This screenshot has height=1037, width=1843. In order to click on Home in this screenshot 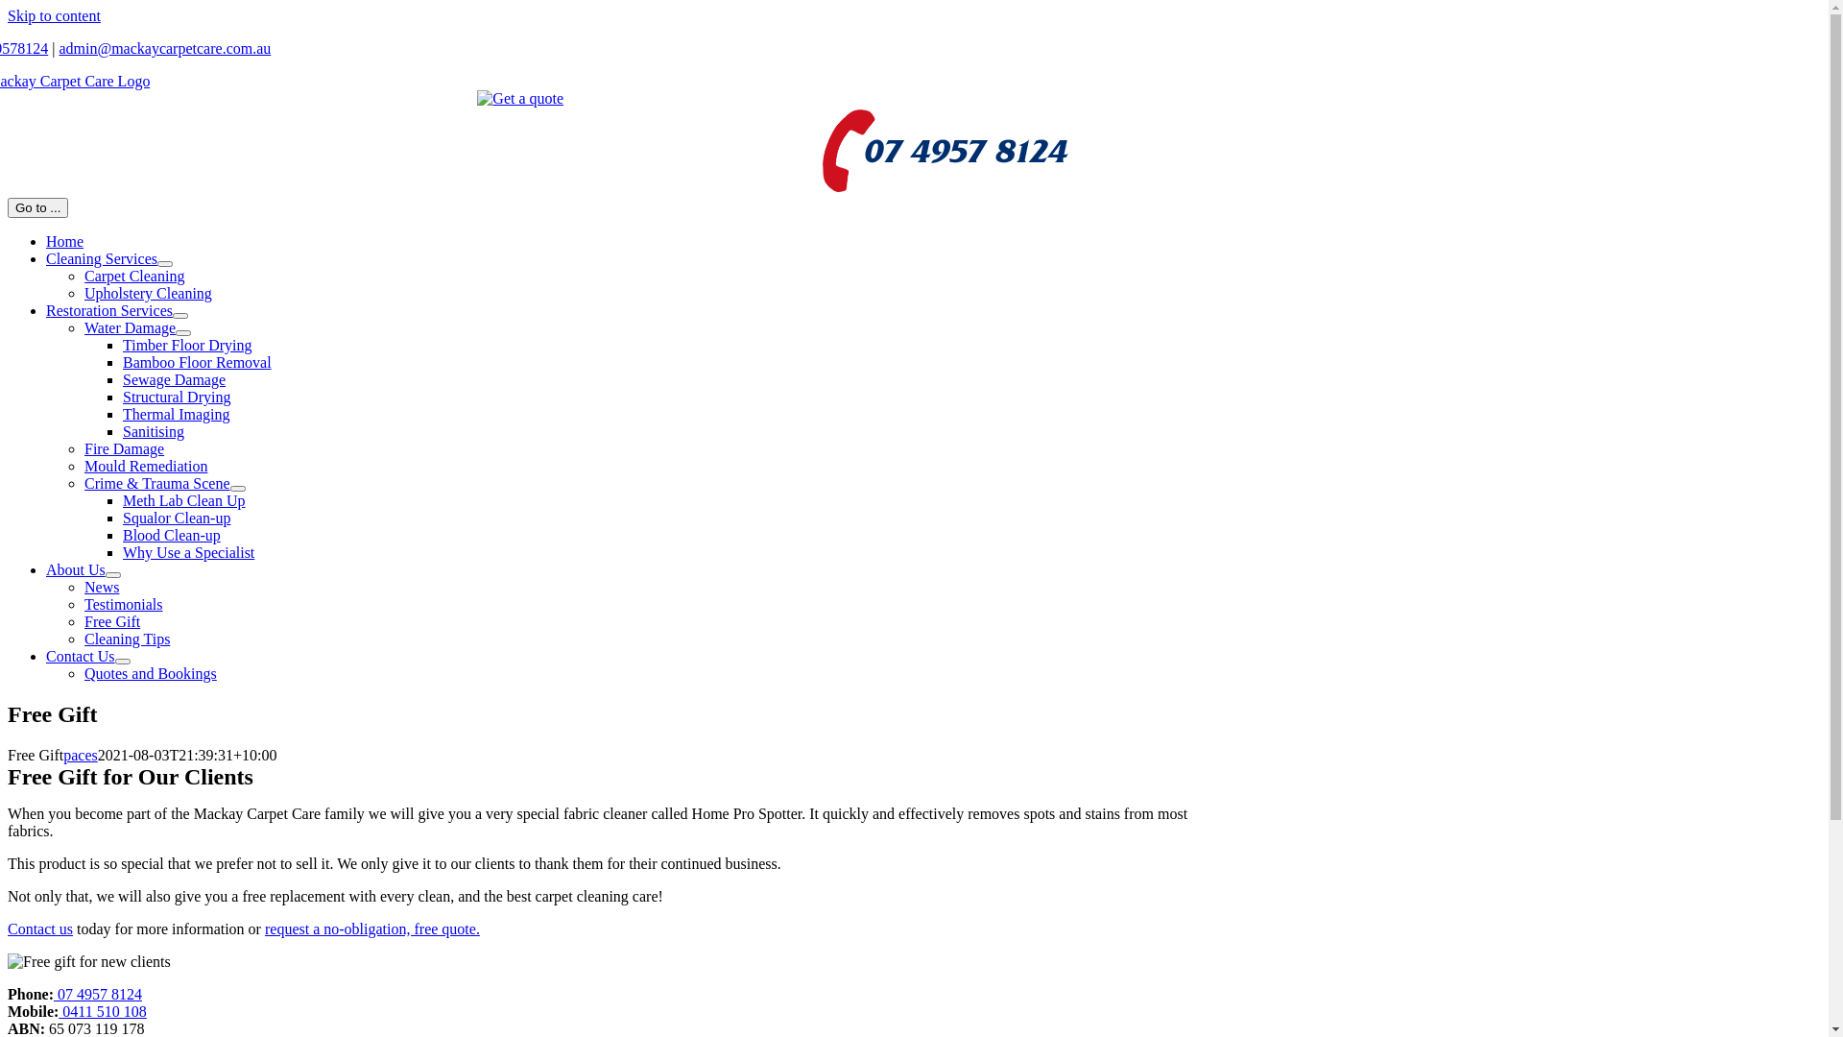, I will do `click(65, 242)`.